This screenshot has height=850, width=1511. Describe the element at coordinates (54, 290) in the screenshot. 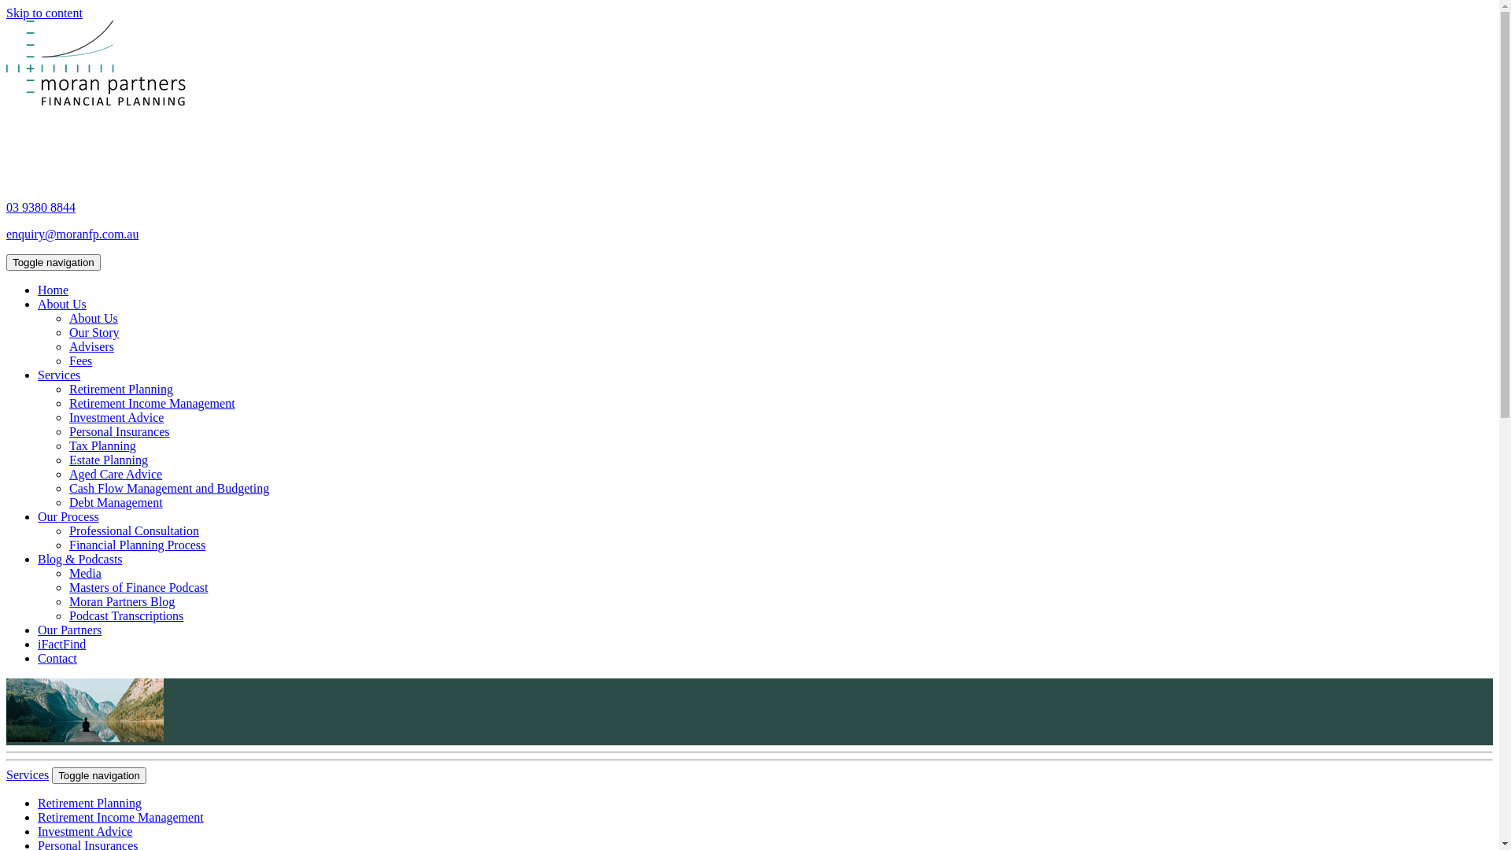

I see `Home` at that location.